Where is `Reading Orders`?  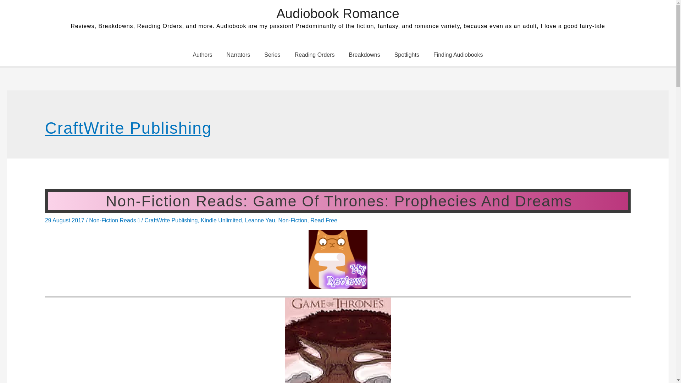
Reading Orders is located at coordinates (314, 55).